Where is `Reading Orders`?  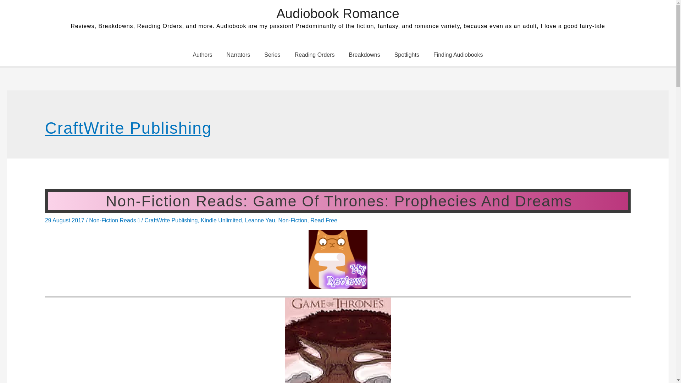
Reading Orders is located at coordinates (314, 55).